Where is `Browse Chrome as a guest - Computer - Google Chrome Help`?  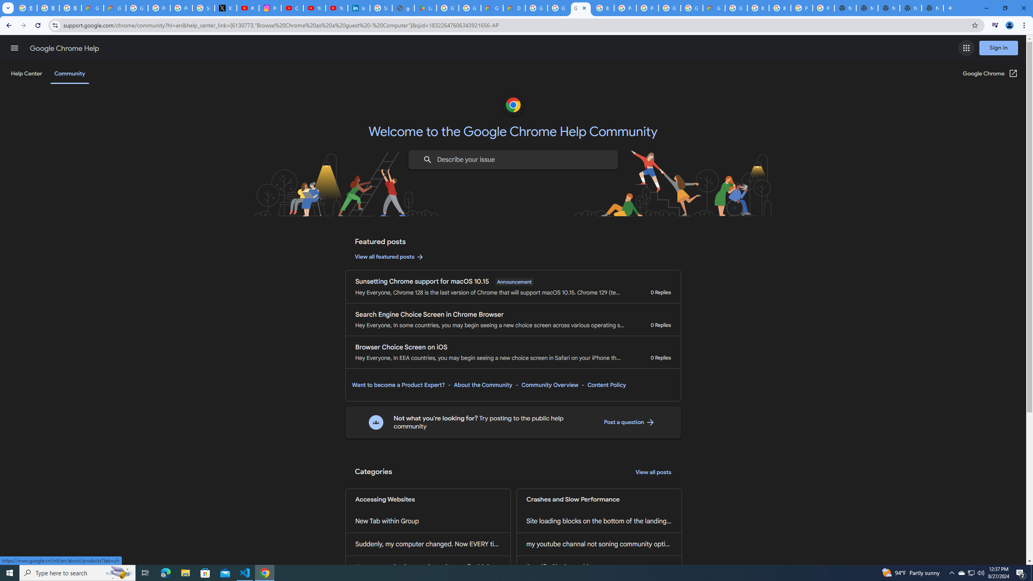
Browse Chrome as a guest - Computer - Google Chrome Help is located at coordinates (758, 8).